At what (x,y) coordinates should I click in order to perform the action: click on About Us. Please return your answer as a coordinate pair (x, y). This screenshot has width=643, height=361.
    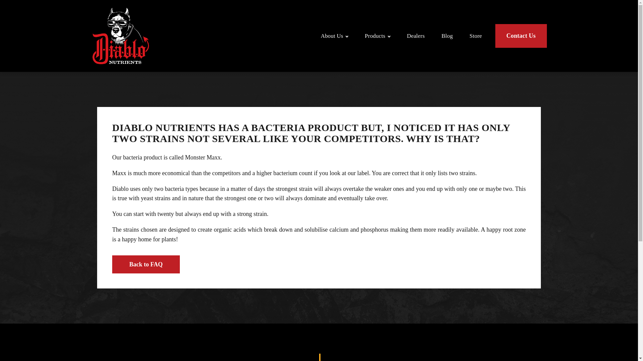
    Looking at the image, I should click on (334, 36).